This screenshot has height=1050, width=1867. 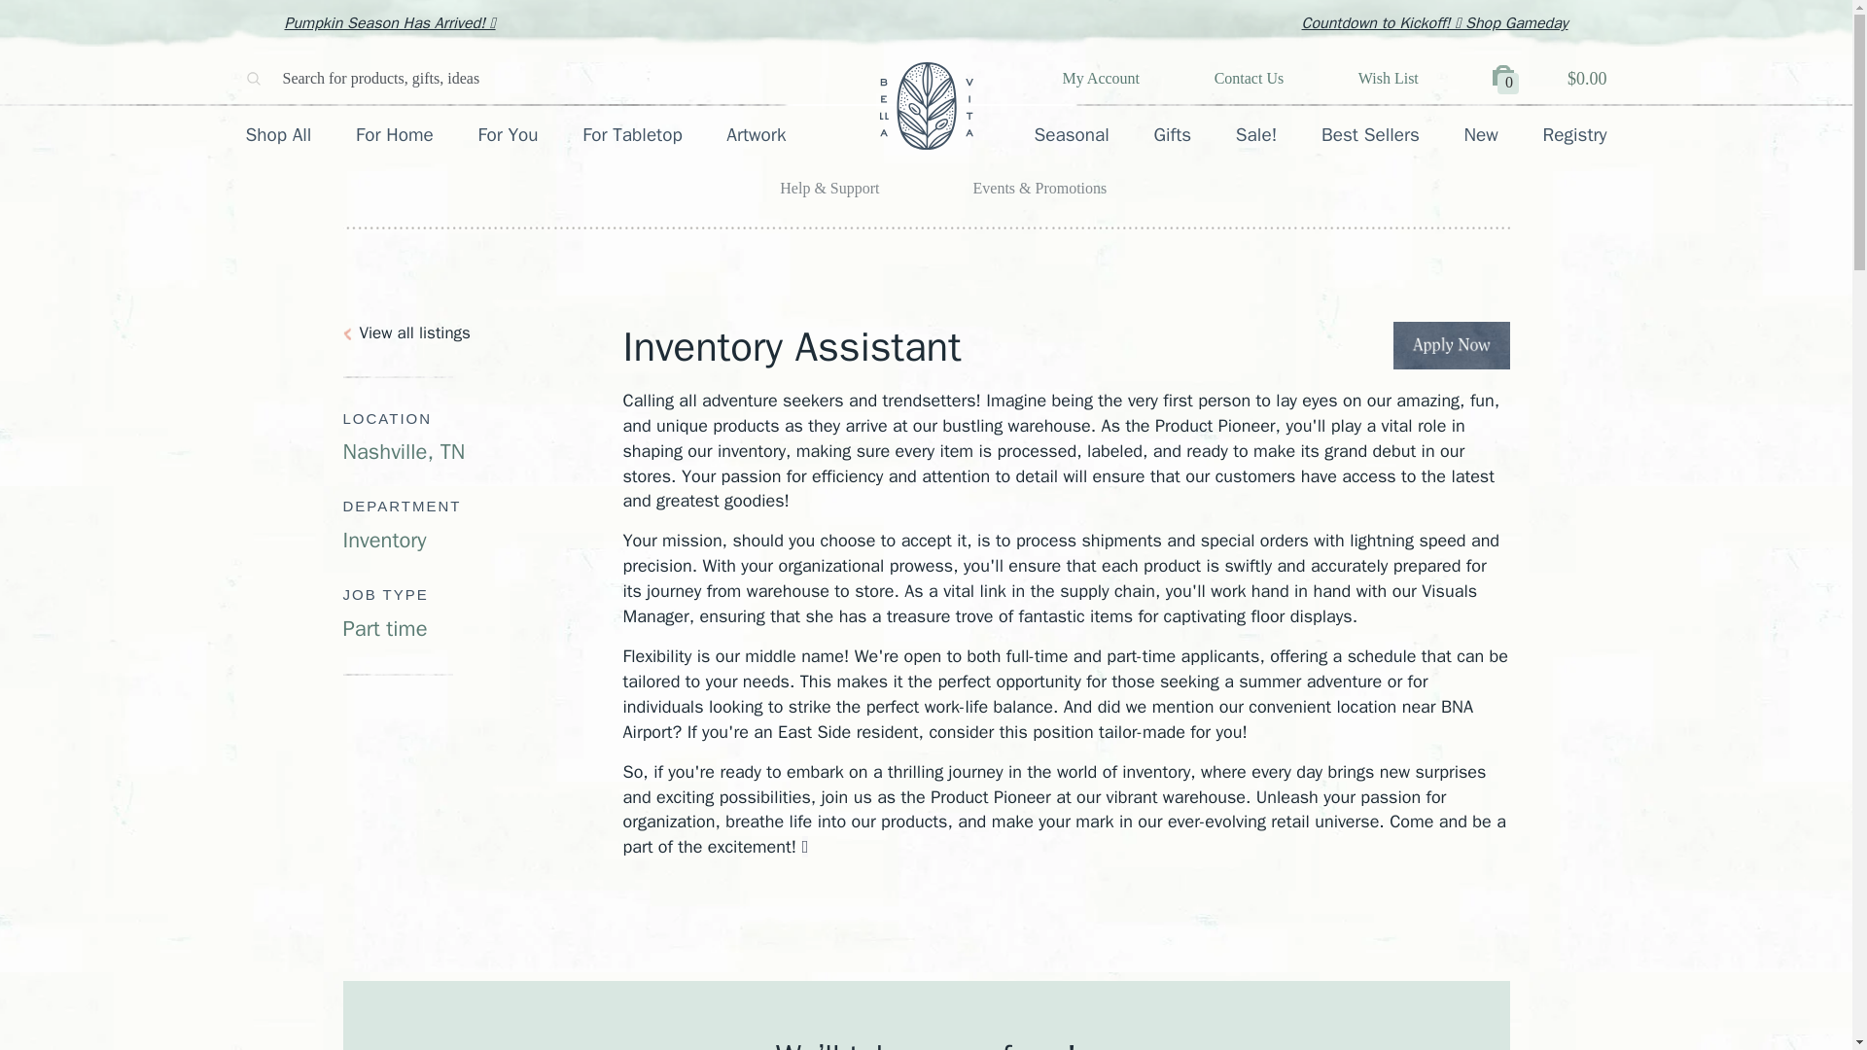 What do you see at coordinates (1101, 78) in the screenshot?
I see `My Account` at bounding box center [1101, 78].